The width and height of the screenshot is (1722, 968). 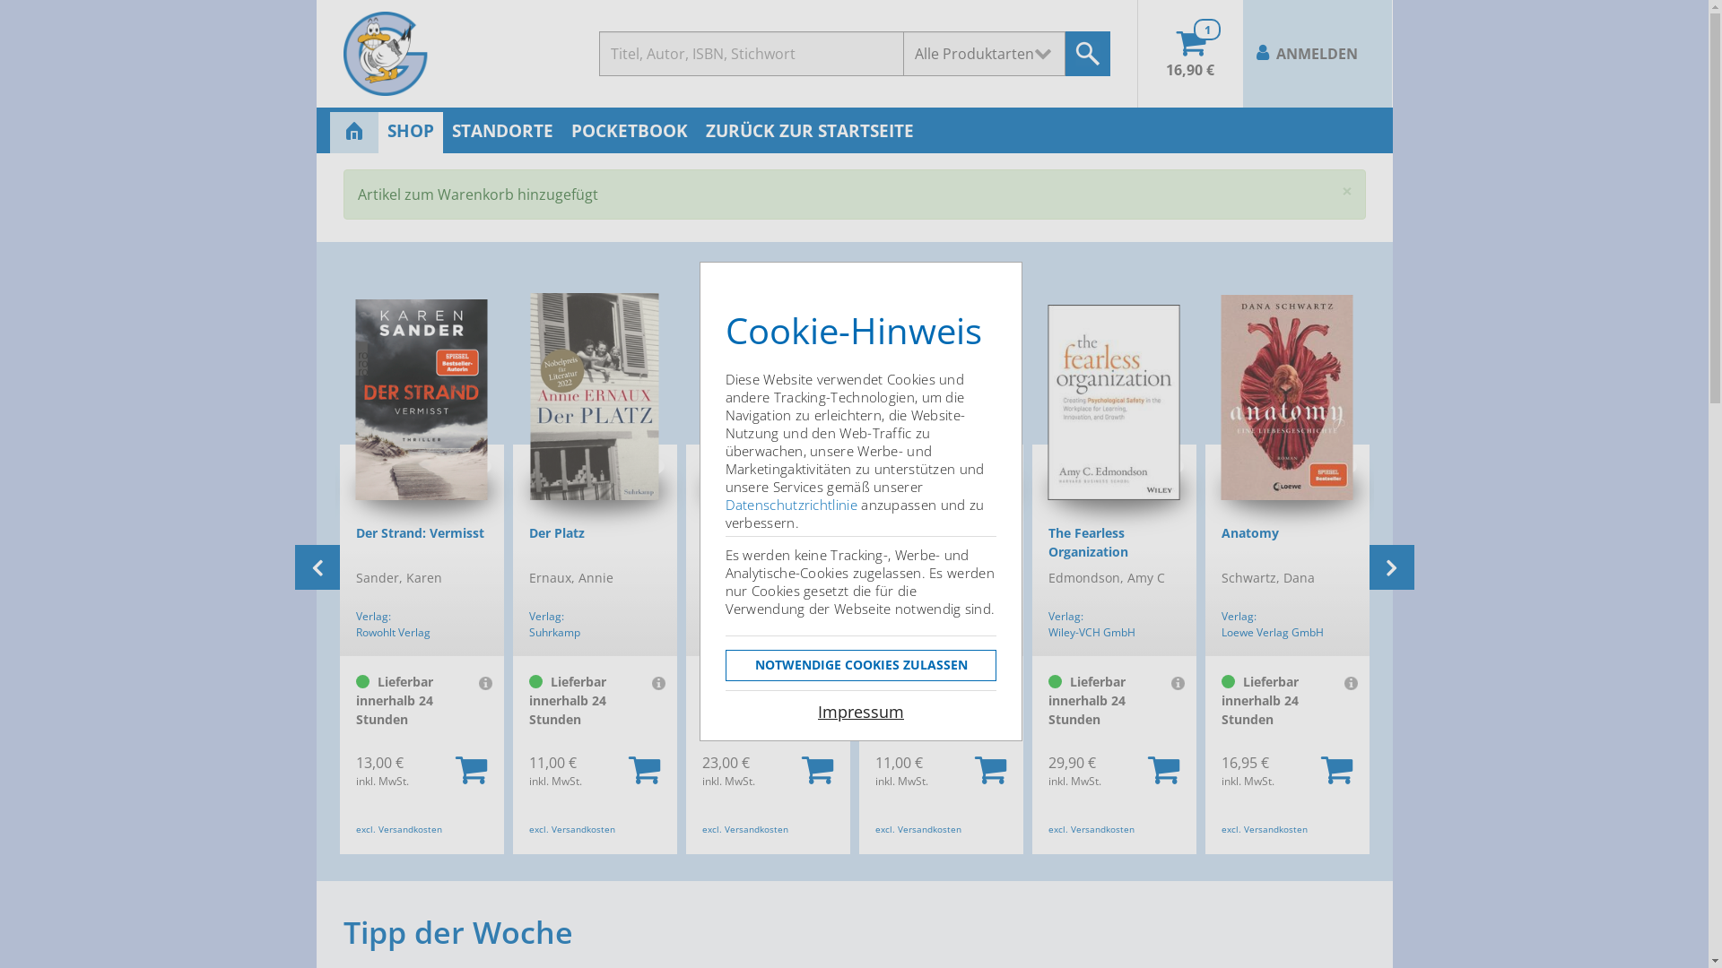 What do you see at coordinates (1091, 826) in the screenshot?
I see `excl. Versandkosten` at bounding box center [1091, 826].